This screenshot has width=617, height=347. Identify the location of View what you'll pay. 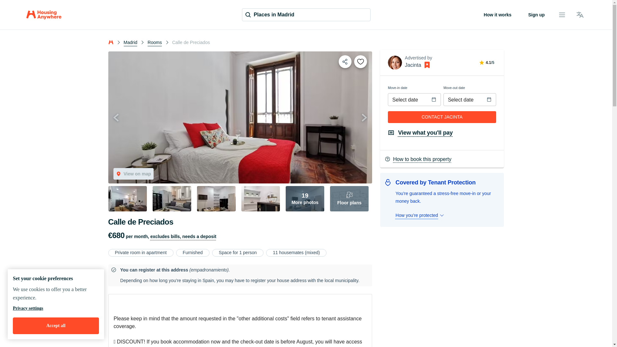
(420, 132).